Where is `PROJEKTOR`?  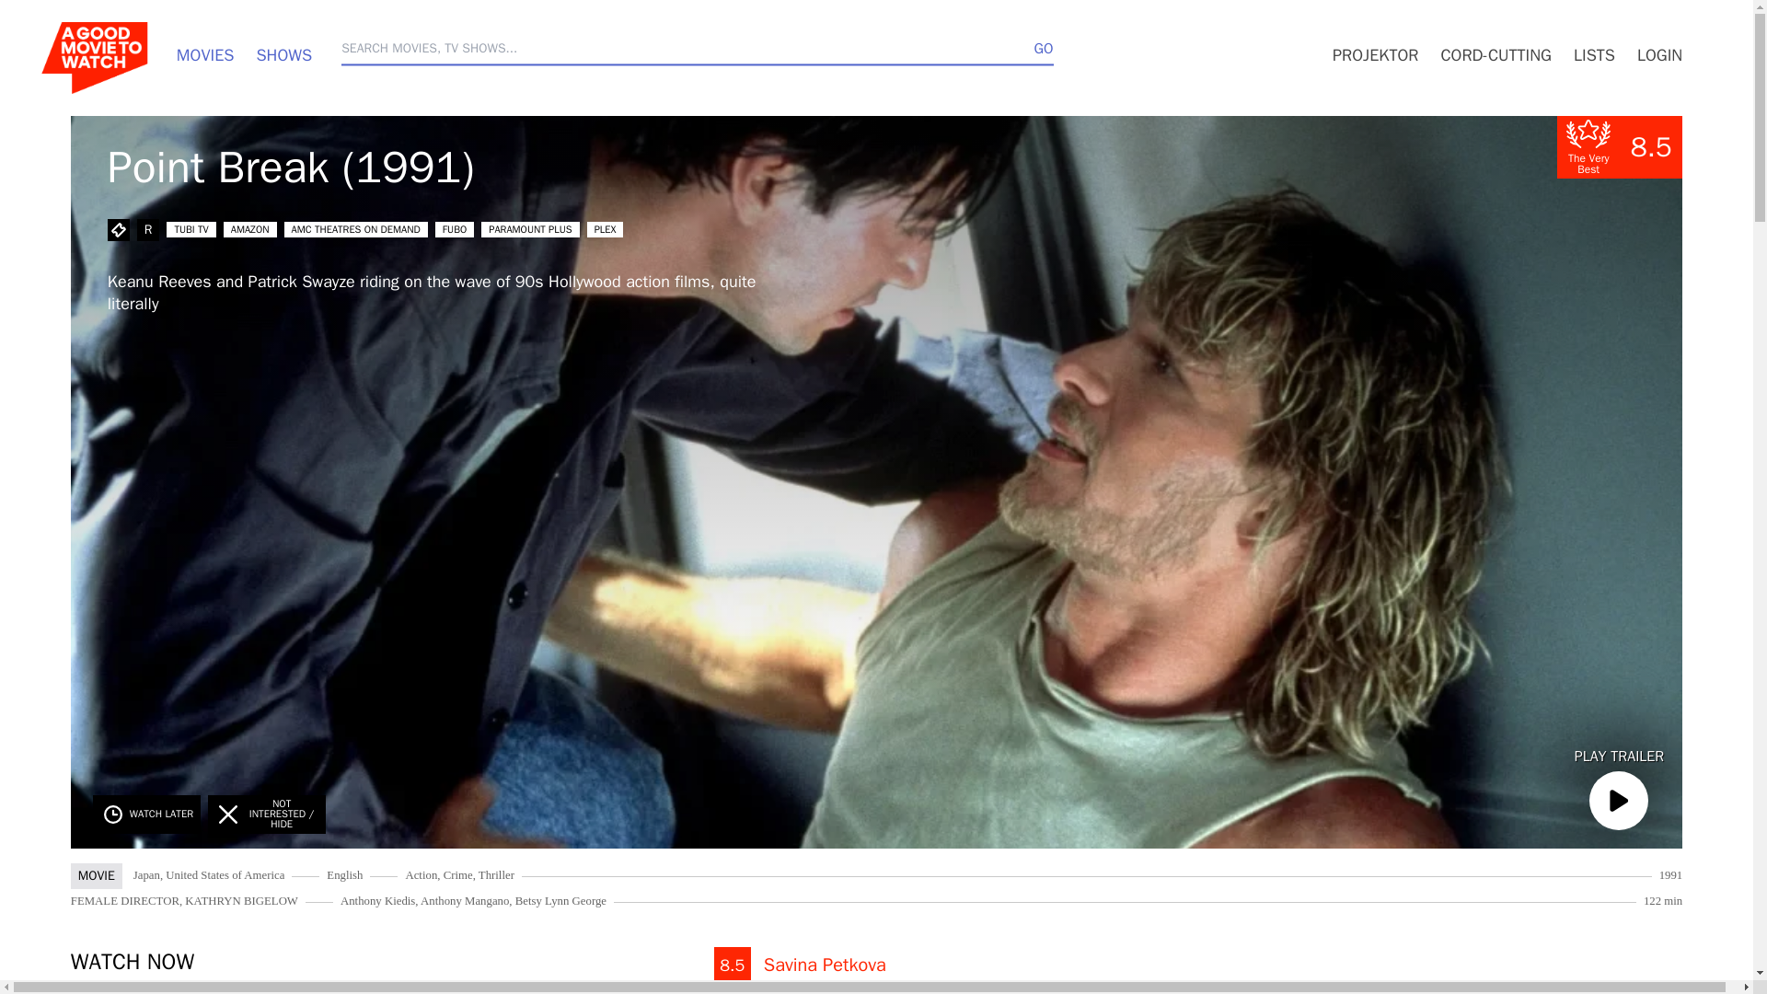
PROJEKTOR is located at coordinates (1375, 55).